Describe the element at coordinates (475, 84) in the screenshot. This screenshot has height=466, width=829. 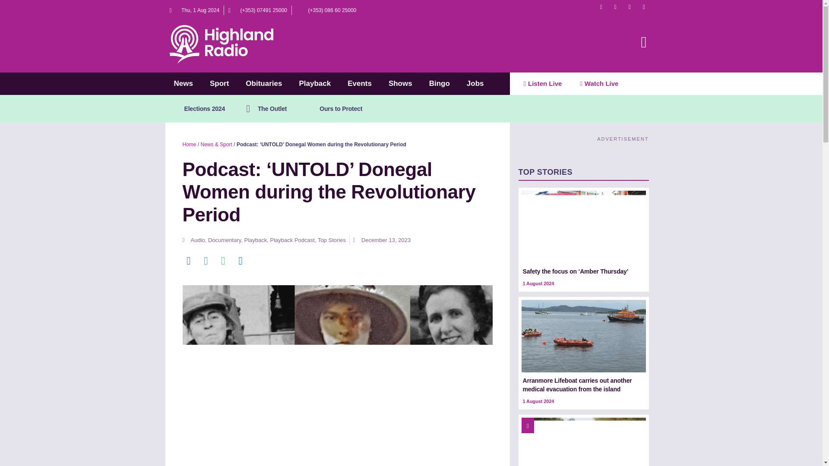
I see `Jobs` at that location.